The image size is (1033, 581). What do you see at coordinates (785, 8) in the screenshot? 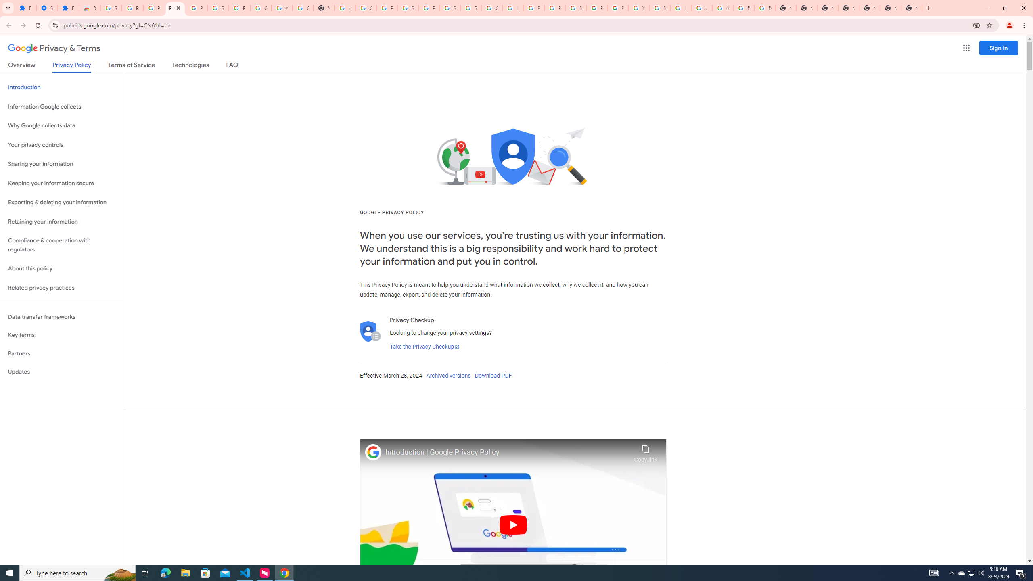
I see `New Tab` at bounding box center [785, 8].